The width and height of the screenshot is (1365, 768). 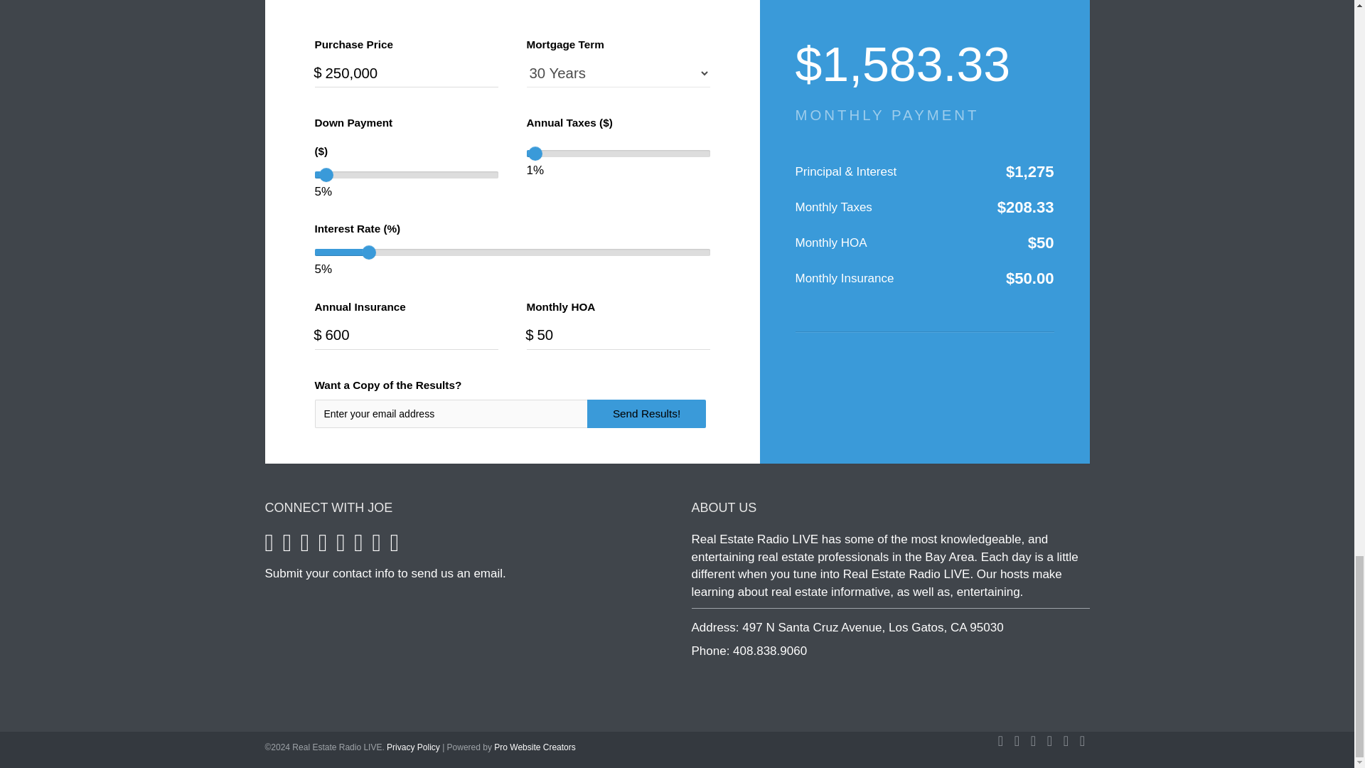 I want to click on 250,000, so click(x=405, y=73).